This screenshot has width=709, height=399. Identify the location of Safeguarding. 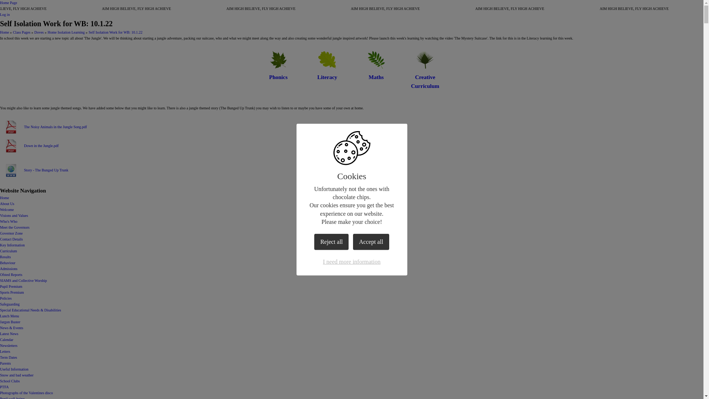
(10, 304).